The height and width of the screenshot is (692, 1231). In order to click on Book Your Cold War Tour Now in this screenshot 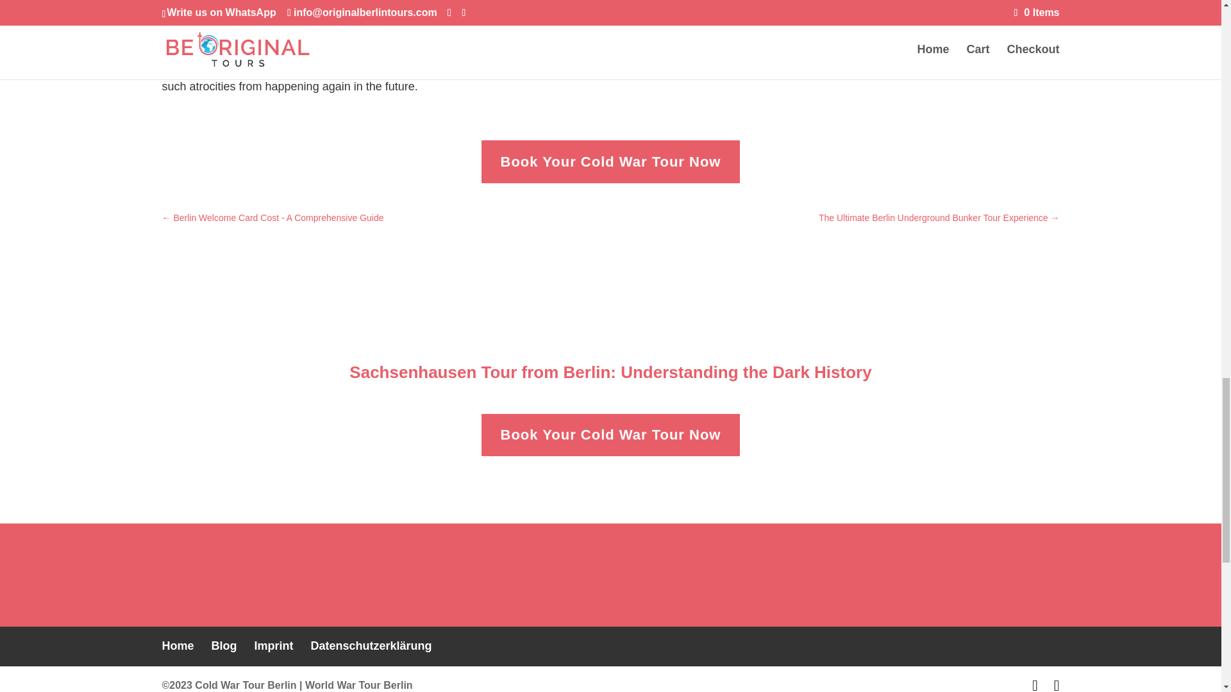, I will do `click(610, 434)`.